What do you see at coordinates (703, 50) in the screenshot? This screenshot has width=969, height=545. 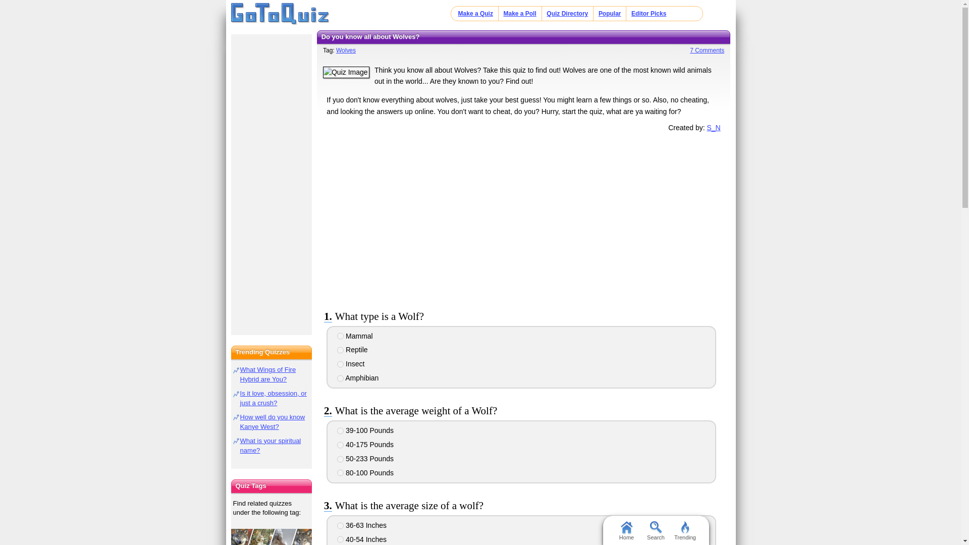 I see `7 Comments` at bounding box center [703, 50].